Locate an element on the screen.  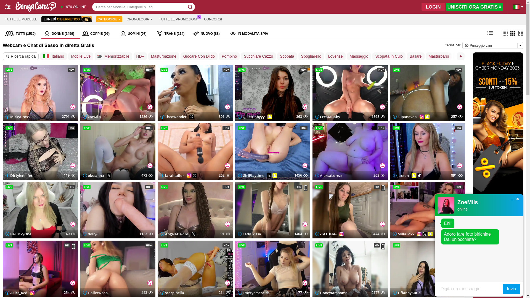
Giocare Con Dildo is located at coordinates (199, 56).